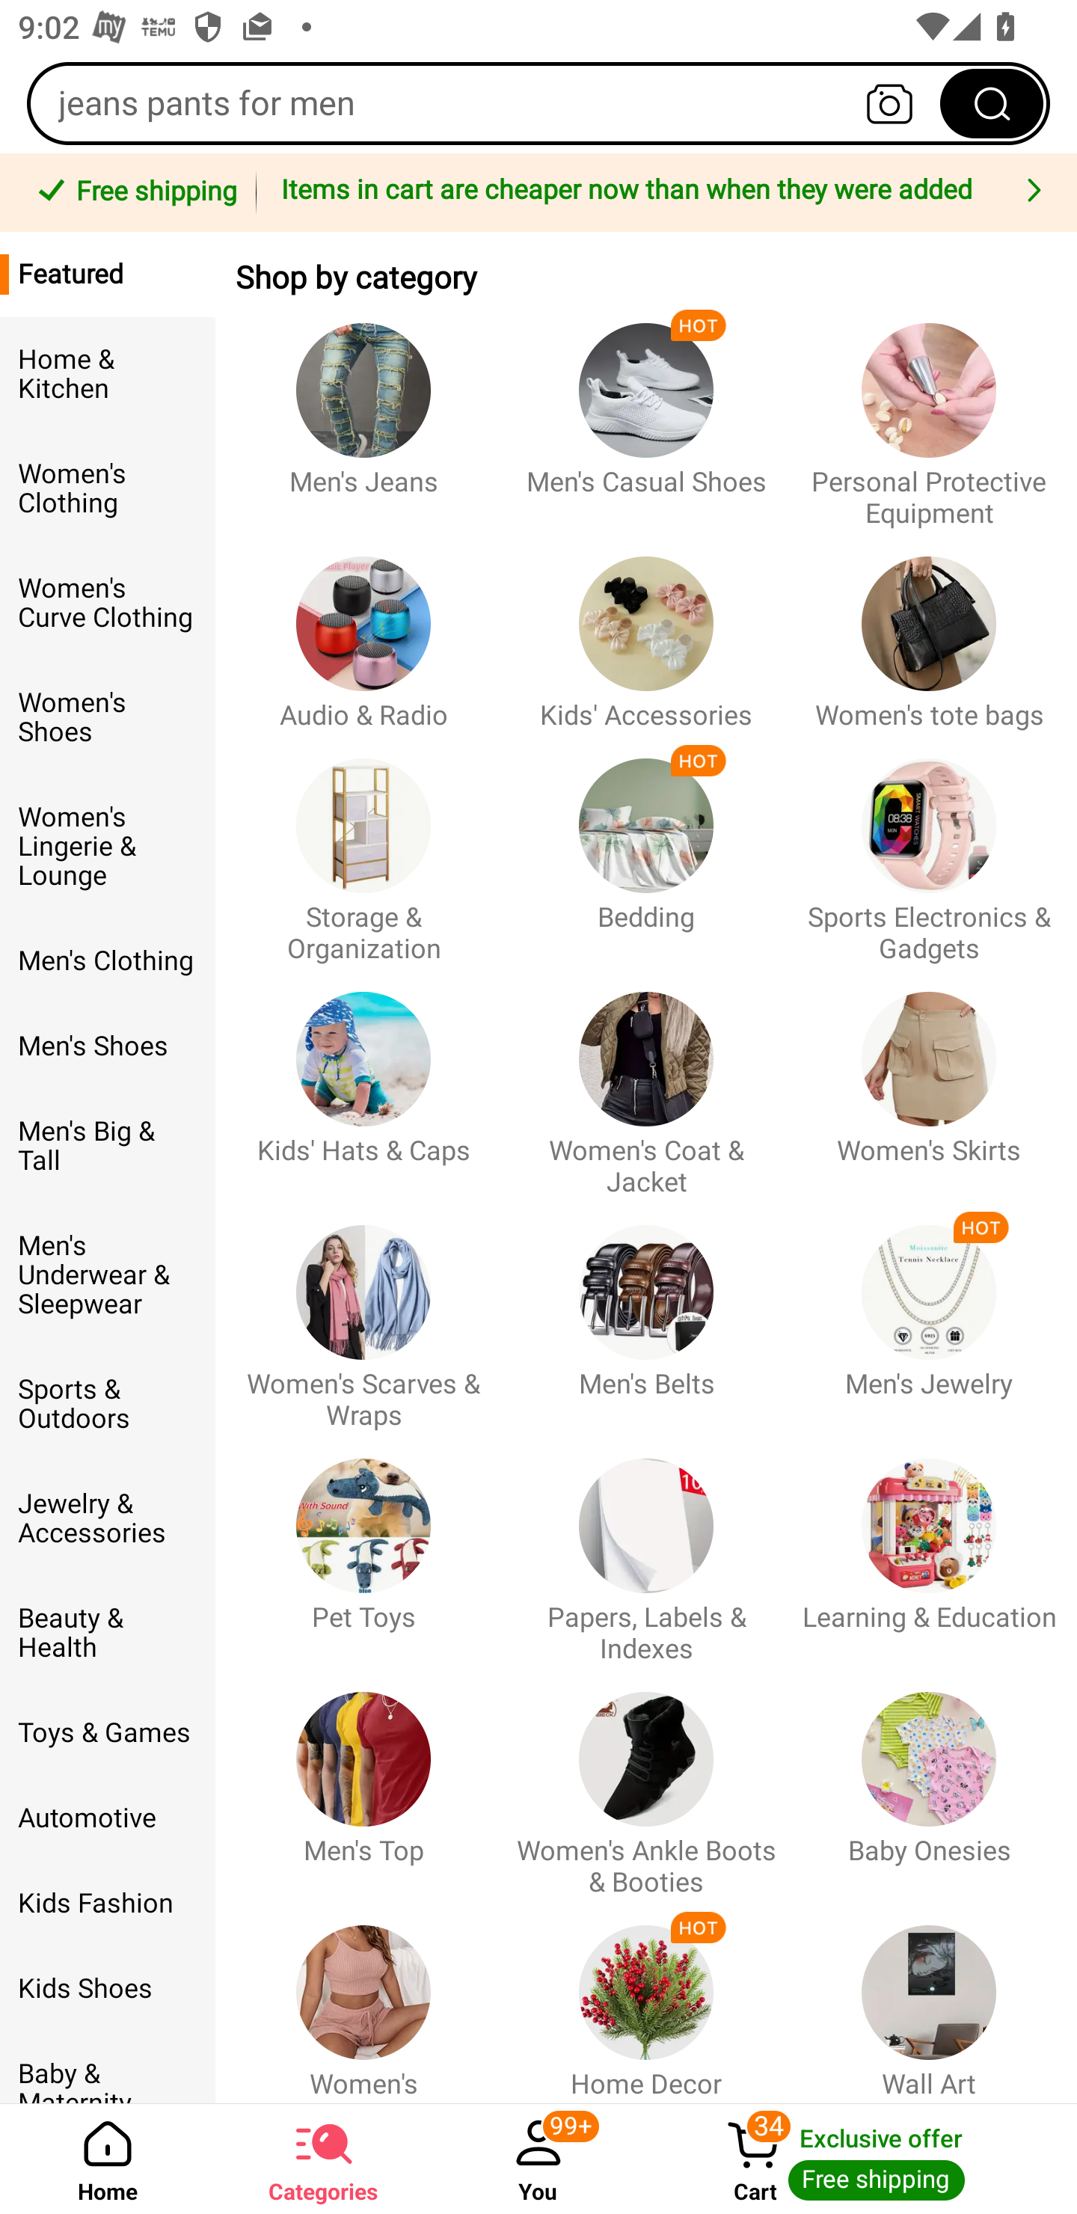 Image resolution: width=1077 pixels, height=2214 pixels. I want to click on Men's Casual Shoes, so click(646, 413).